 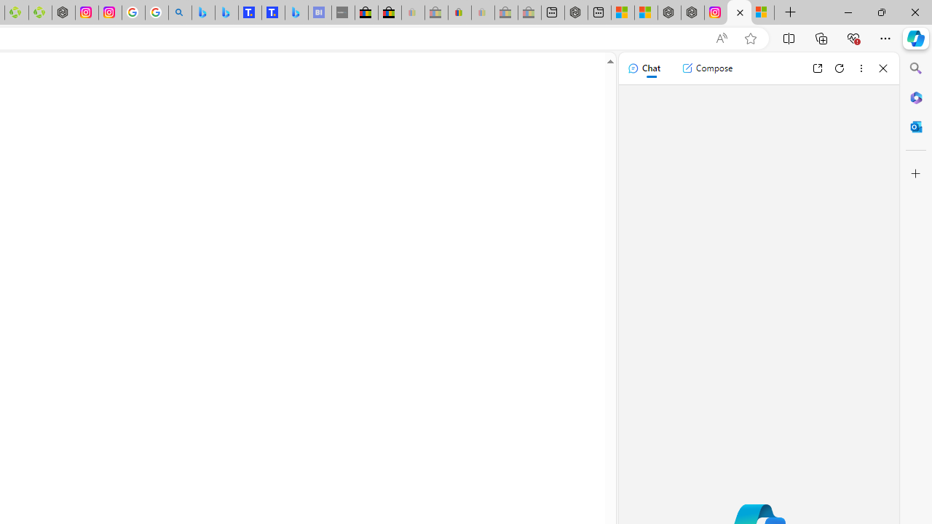 What do you see at coordinates (645, 13) in the screenshot?
I see `The importance of being lazy` at bounding box center [645, 13].